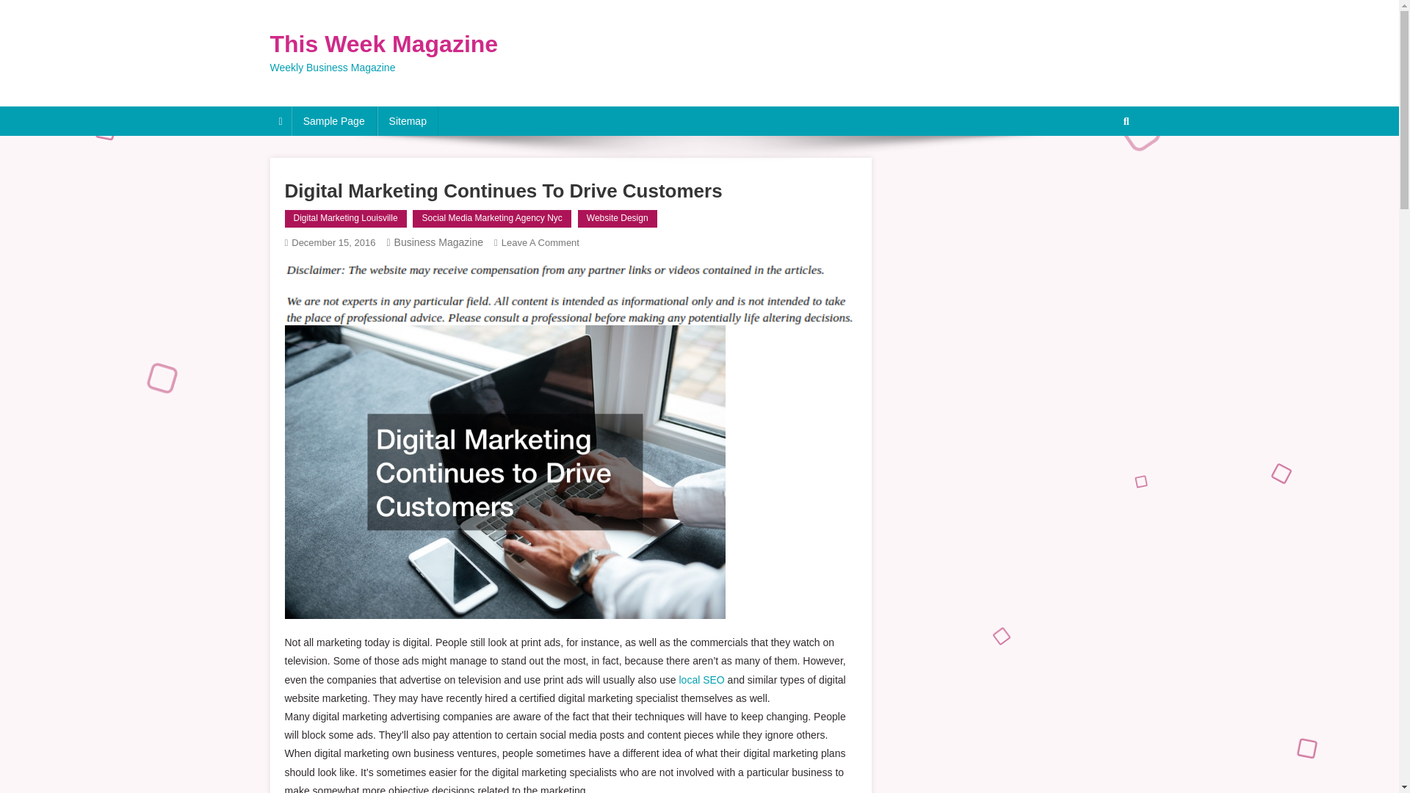 The image size is (1410, 793). What do you see at coordinates (701, 680) in the screenshot?
I see `local SEO` at bounding box center [701, 680].